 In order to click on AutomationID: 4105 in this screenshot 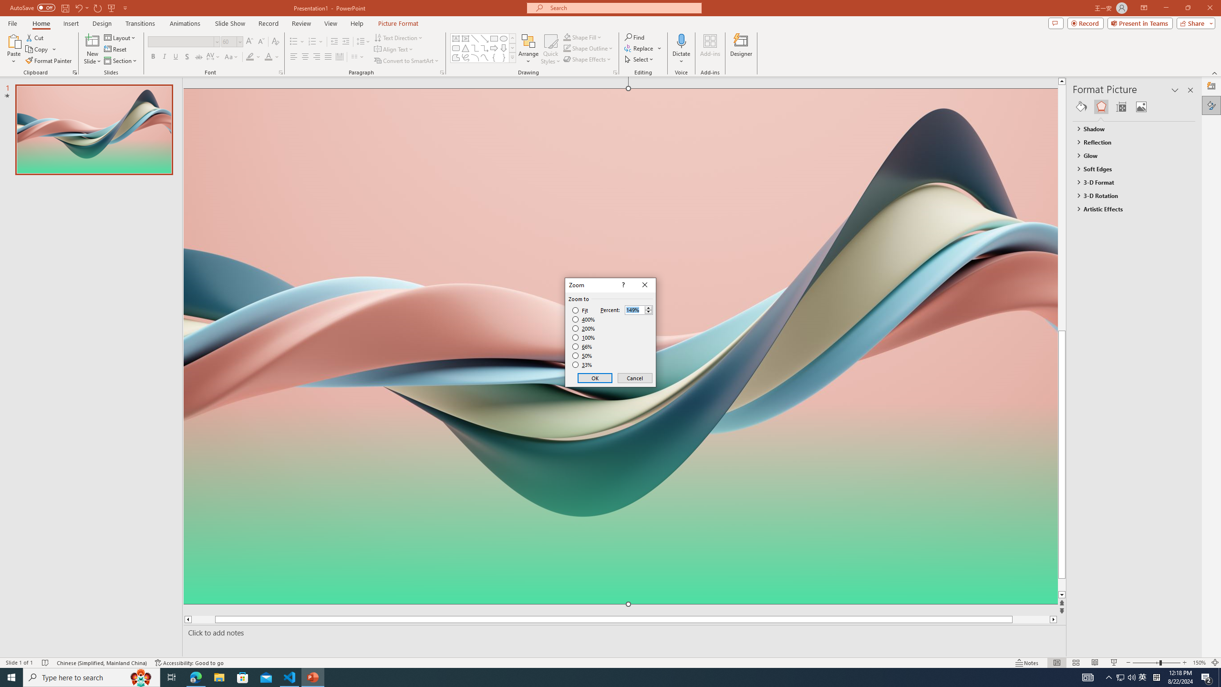, I will do `click(1087, 677)`.